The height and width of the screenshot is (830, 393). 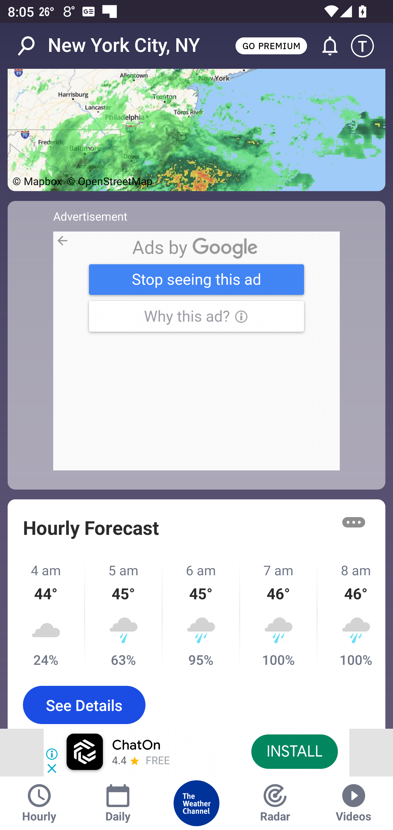 I want to click on 5 am 45° 63%, so click(x=124, y=615).